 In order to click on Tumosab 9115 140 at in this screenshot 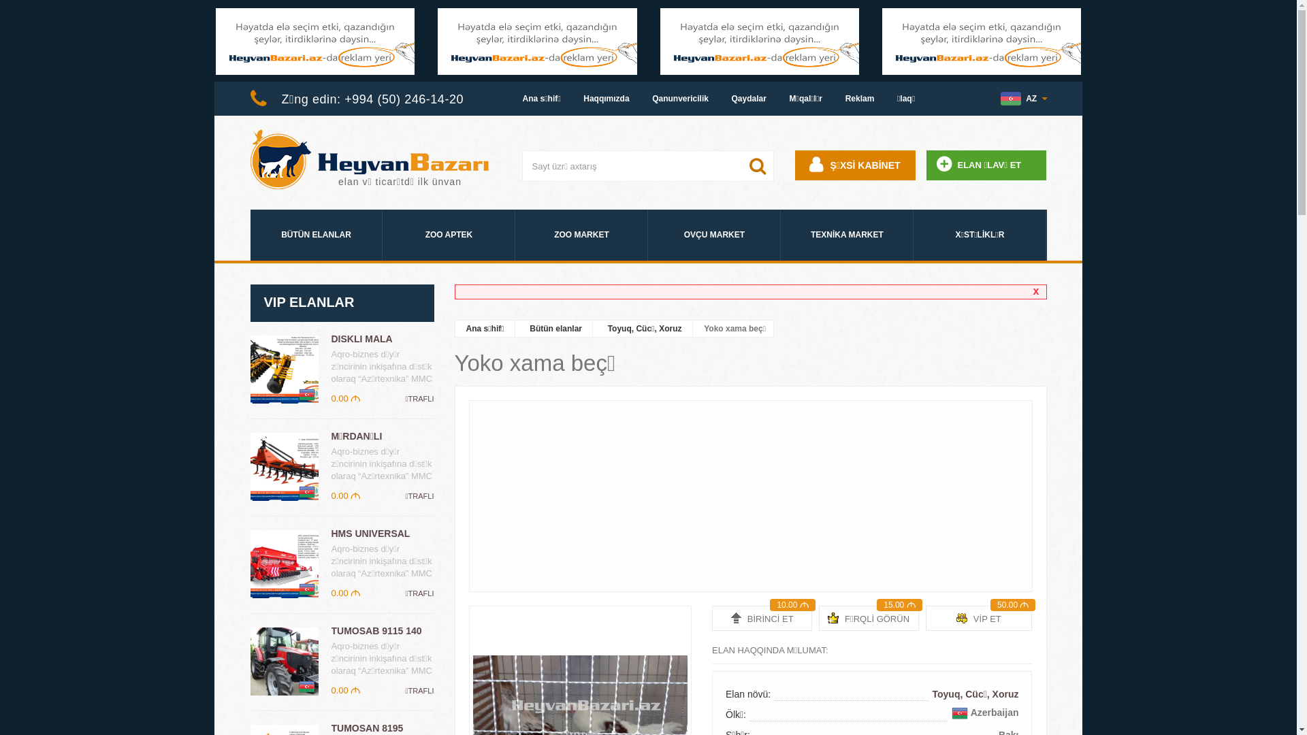, I will do `click(285, 661)`.